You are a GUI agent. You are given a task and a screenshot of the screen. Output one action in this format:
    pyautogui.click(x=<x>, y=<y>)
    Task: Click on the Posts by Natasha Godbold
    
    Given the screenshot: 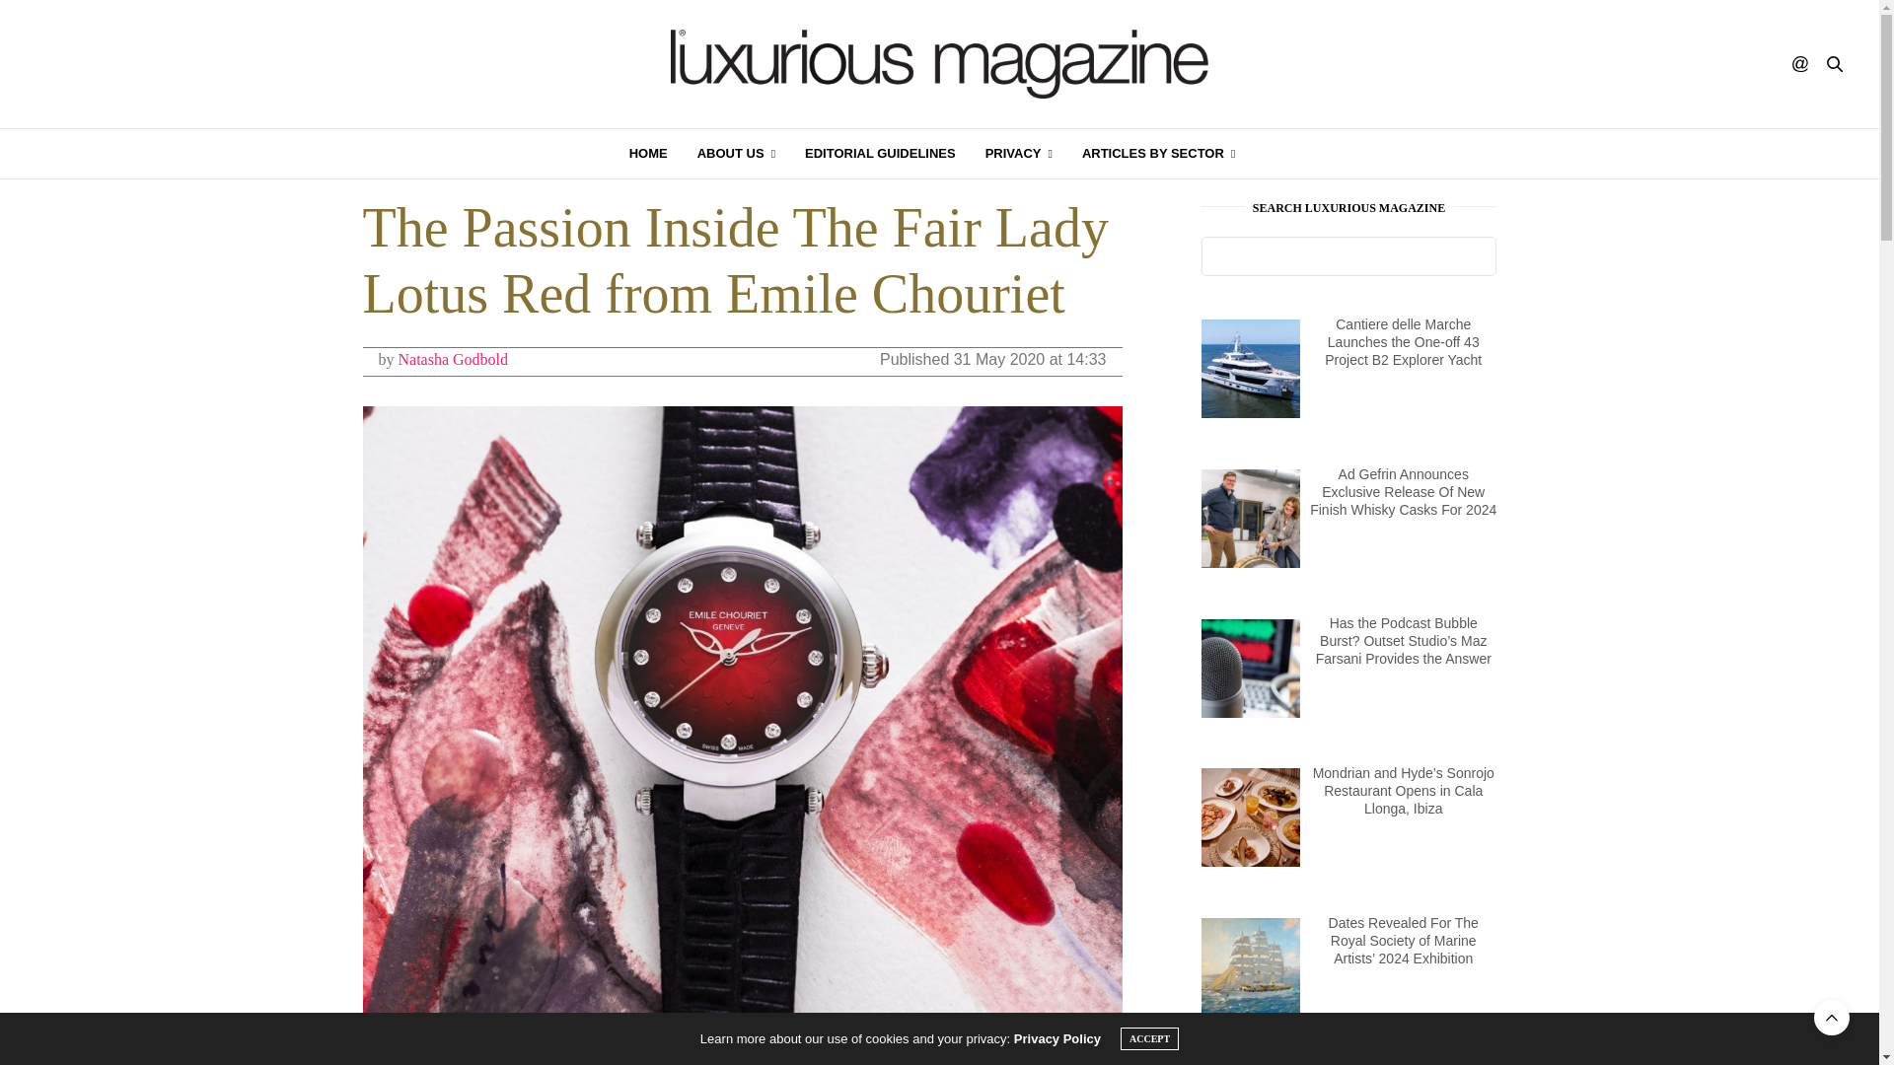 What is the action you would take?
    pyautogui.click(x=454, y=359)
    